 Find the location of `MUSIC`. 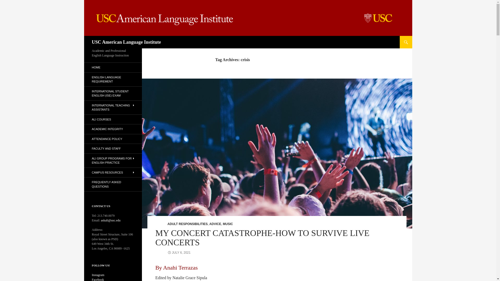

MUSIC is located at coordinates (228, 224).